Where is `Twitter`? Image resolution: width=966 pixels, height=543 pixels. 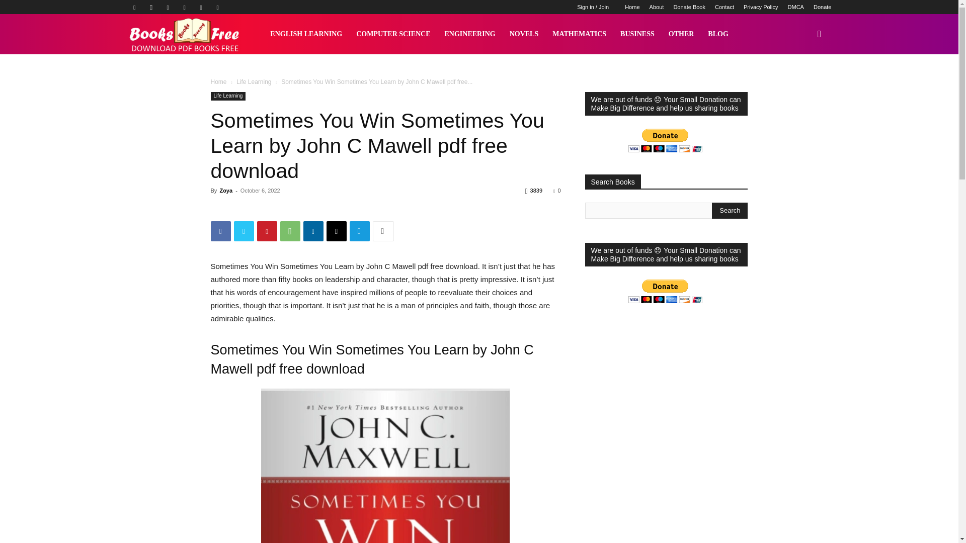 Twitter is located at coordinates (201, 7).